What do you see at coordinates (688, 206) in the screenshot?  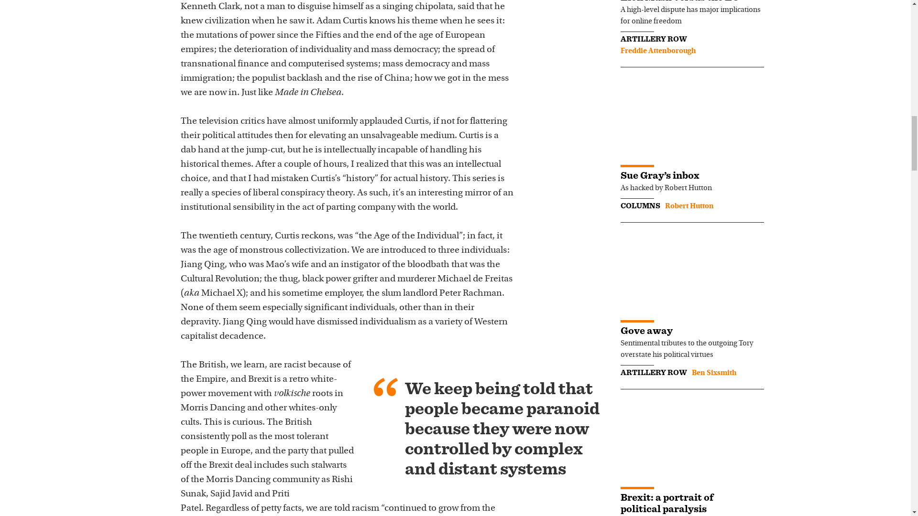 I see `Posts by Robert Hutton` at bounding box center [688, 206].